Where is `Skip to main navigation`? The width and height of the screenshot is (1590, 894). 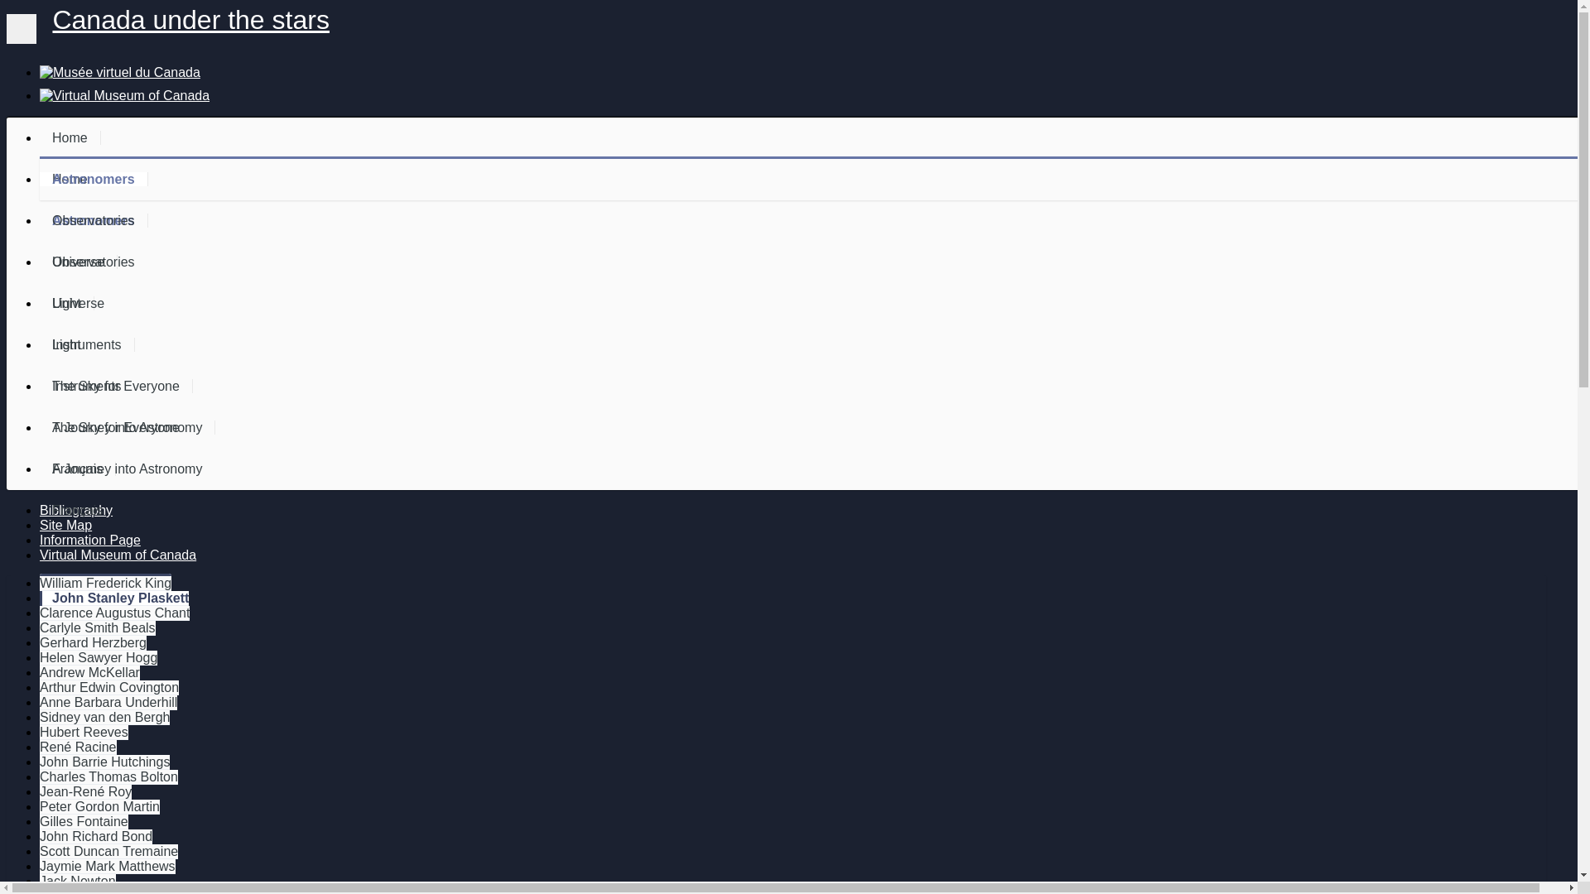 Skip to main navigation is located at coordinates (7, 7).